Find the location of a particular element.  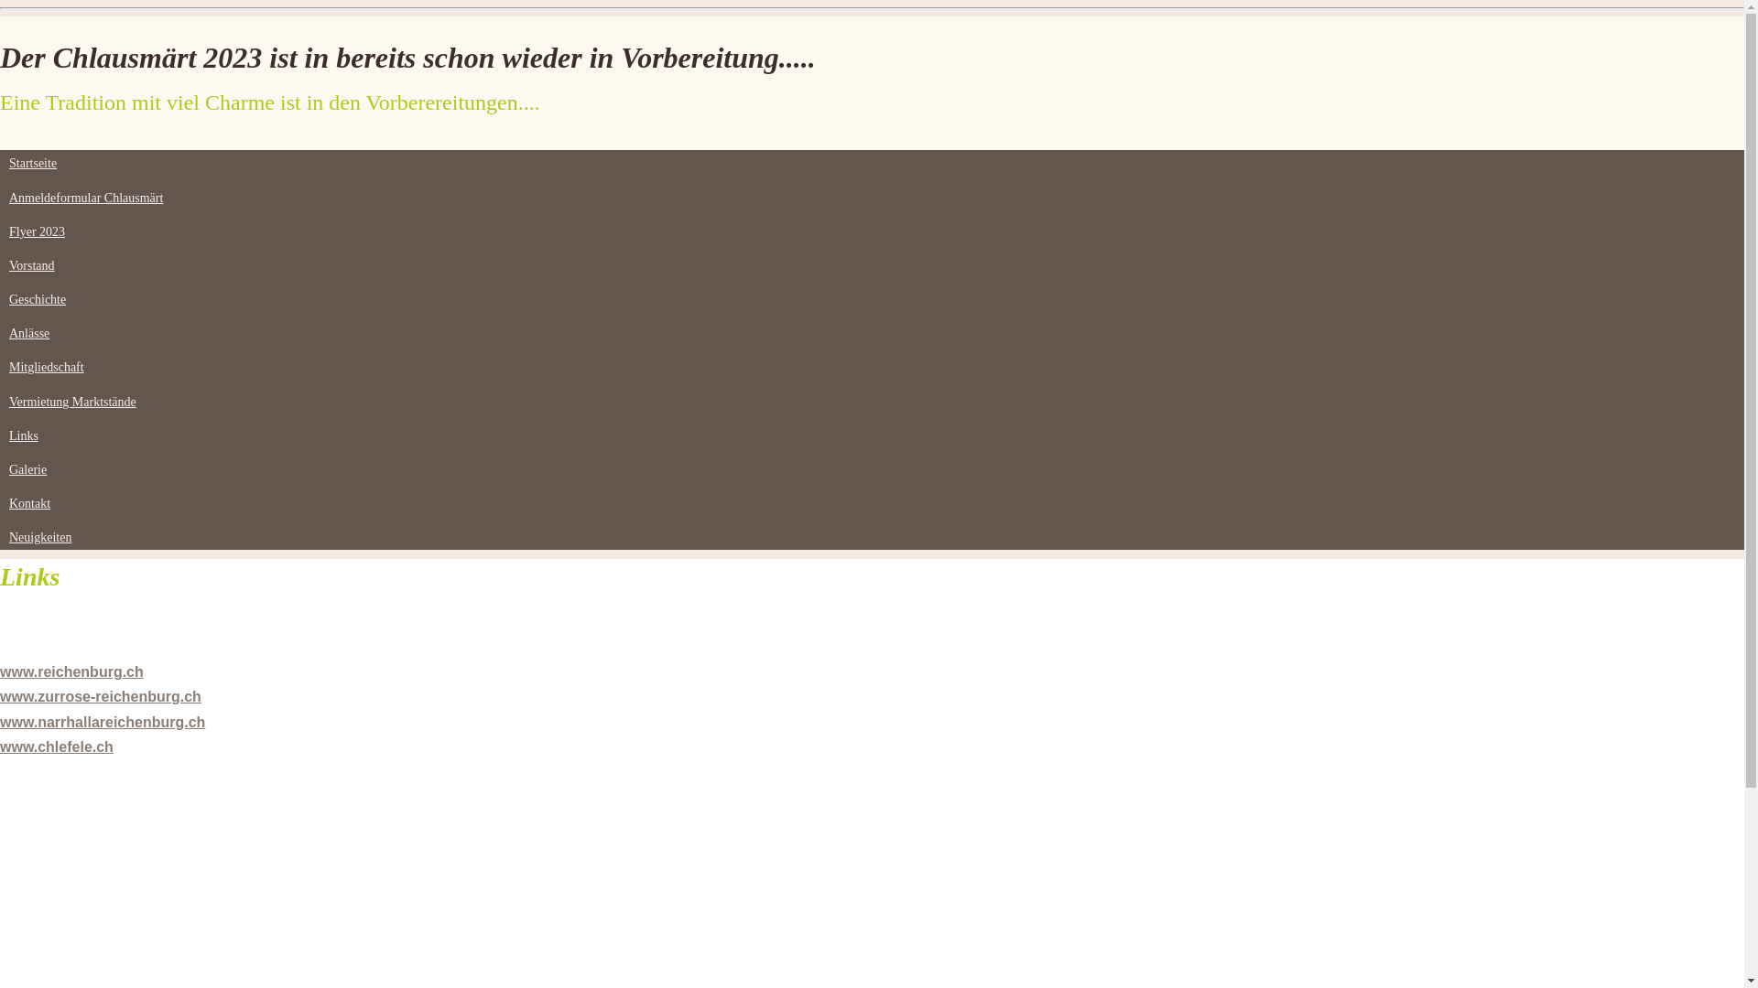

Vorstand is located at coordinates (32, 265).